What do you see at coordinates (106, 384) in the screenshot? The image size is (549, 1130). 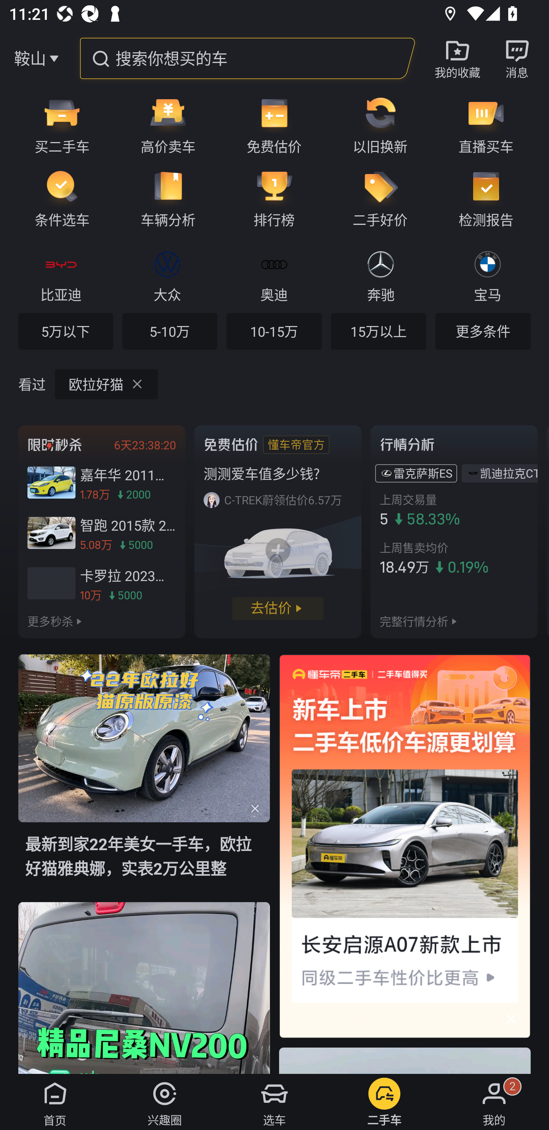 I see `欧拉好猫` at bounding box center [106, 384].